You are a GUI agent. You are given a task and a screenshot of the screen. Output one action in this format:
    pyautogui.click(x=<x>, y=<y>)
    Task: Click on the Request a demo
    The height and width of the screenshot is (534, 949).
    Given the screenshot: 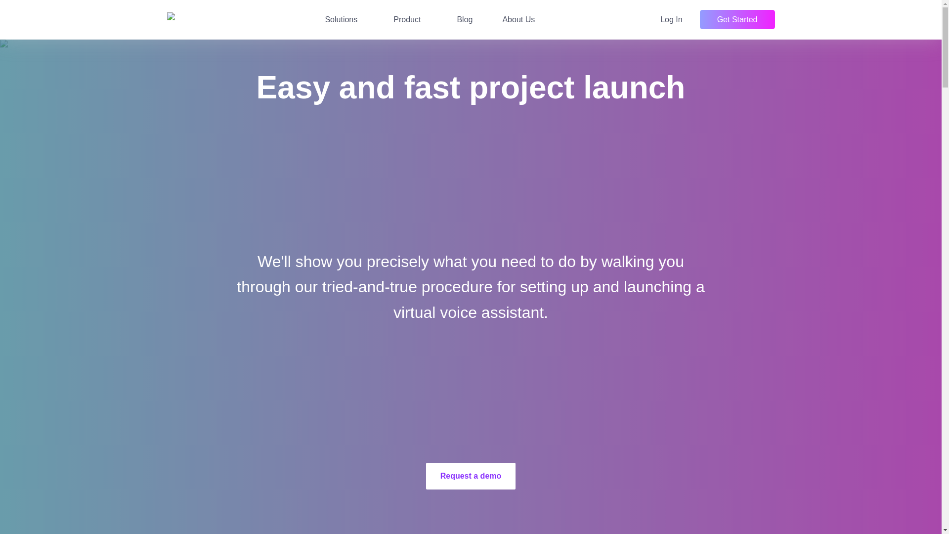 What is the action you would take?
    pyautogui.click(x=471, y=476)
    